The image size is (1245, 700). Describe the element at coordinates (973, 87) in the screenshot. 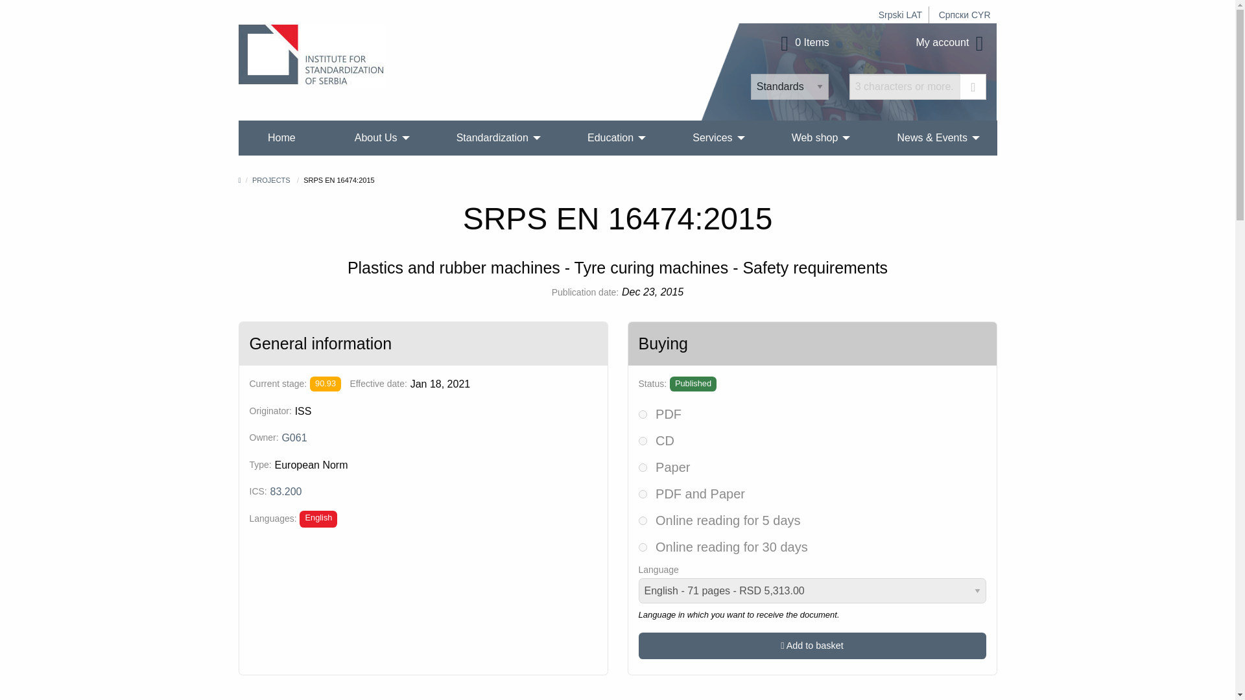

I see `Search` at that location.